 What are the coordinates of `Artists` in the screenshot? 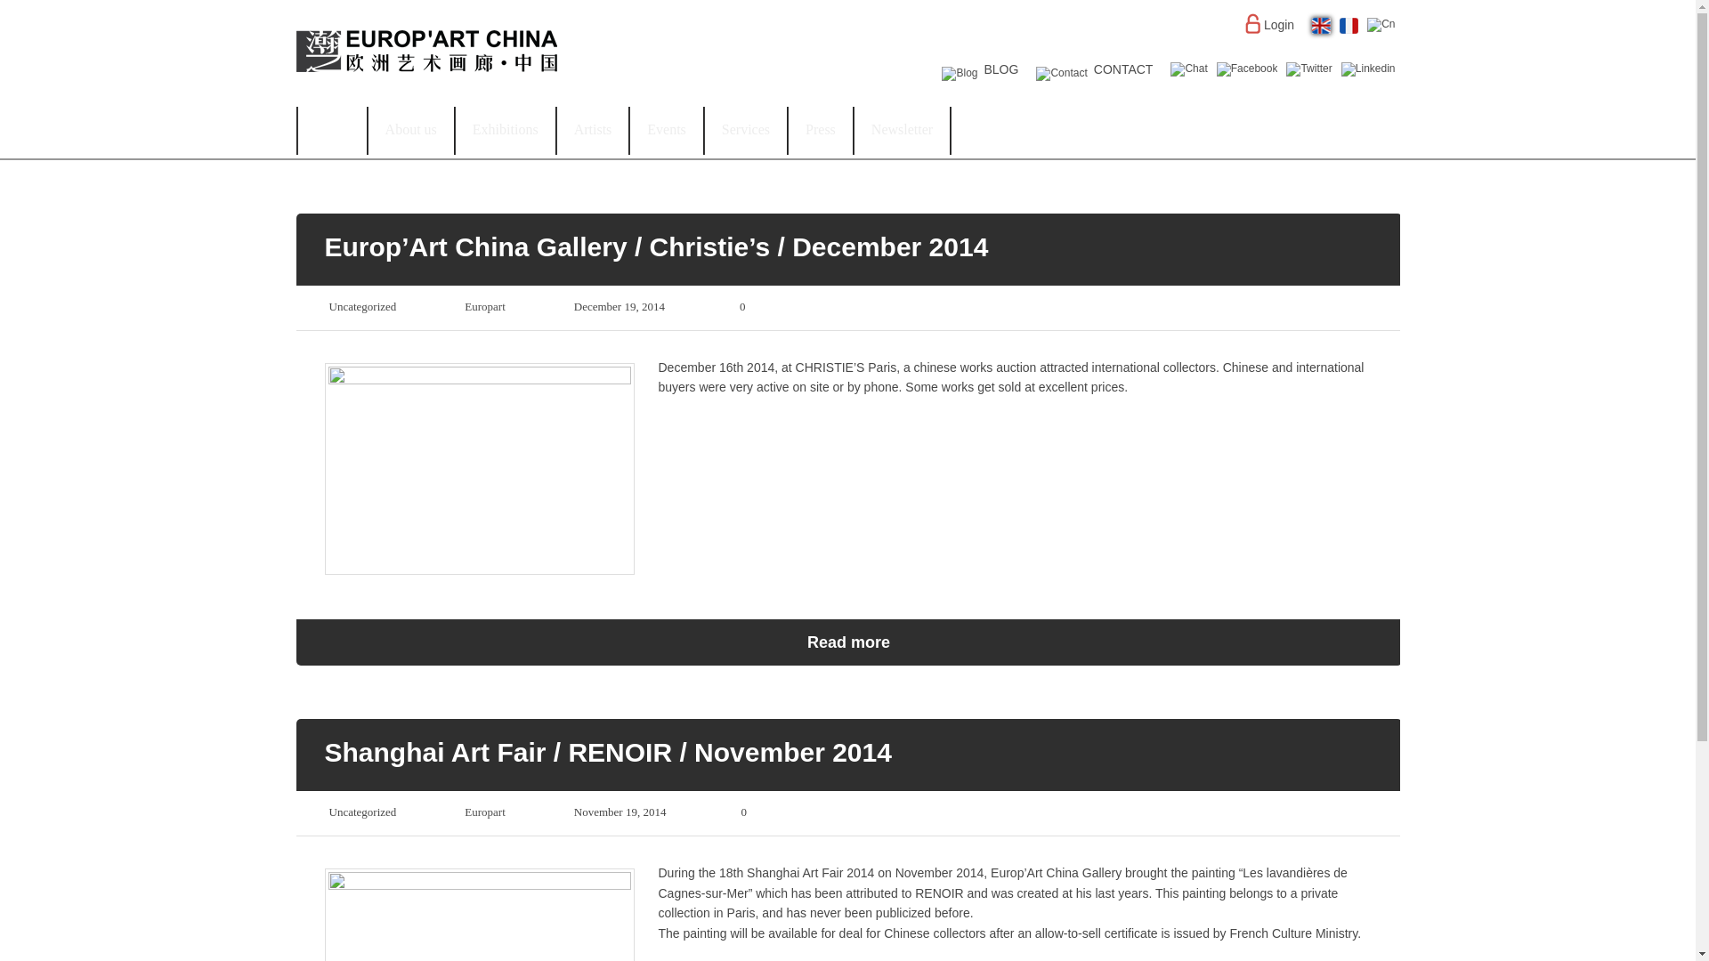 It's located at (593, 130).